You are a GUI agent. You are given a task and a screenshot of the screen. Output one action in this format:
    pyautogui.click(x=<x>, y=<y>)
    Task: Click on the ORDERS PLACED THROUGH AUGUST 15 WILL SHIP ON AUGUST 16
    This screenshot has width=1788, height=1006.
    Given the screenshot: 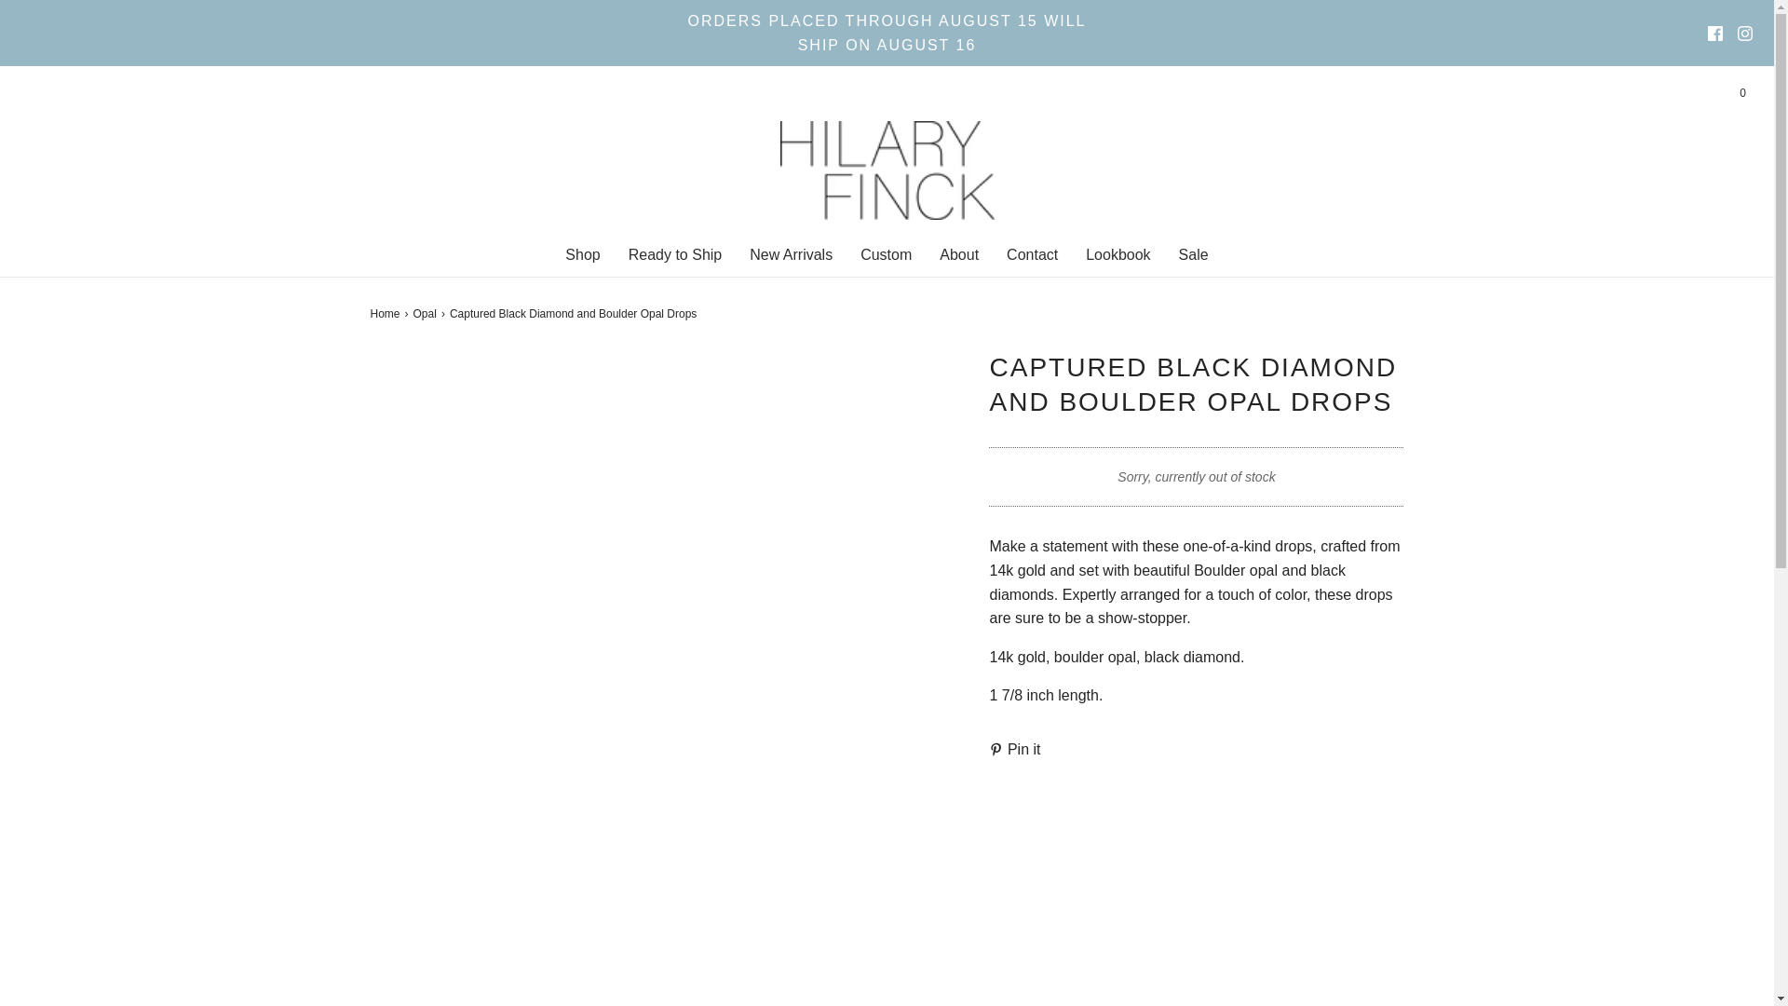 What is the action you would take?
    pyautogui.click(x=887, y=45)
    